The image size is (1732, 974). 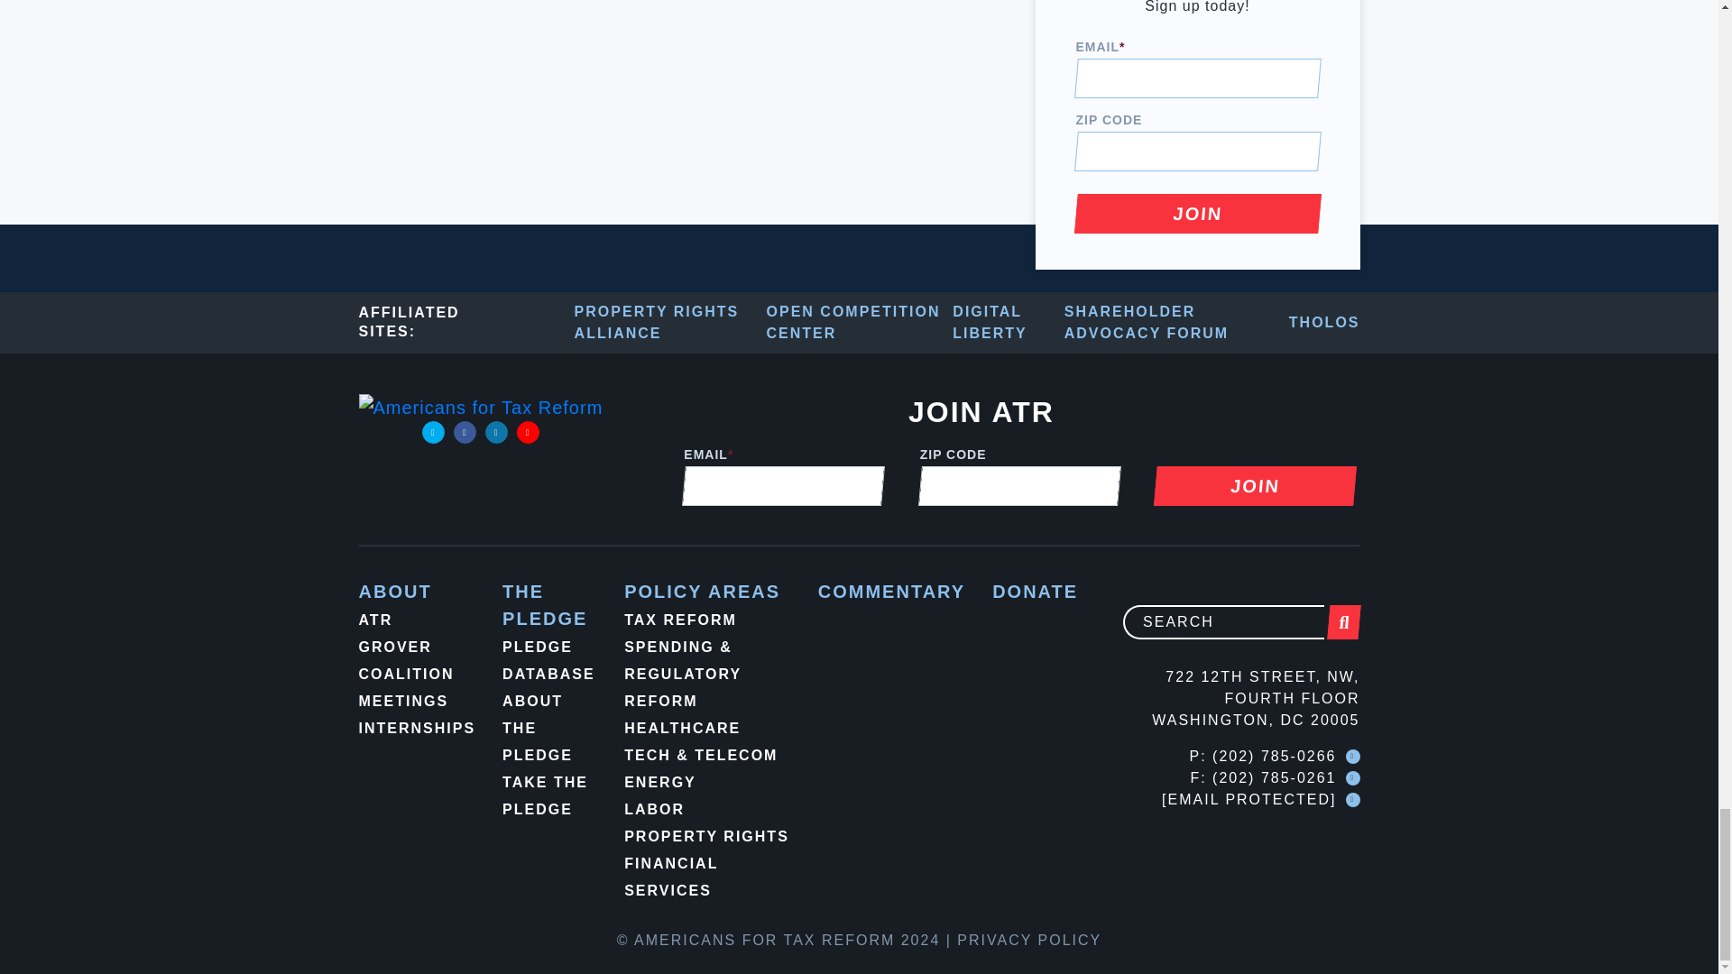 What do you see at coordinates (1196, 213) in the screenshot?
I see `Join` at bounding box center [1196, 213].